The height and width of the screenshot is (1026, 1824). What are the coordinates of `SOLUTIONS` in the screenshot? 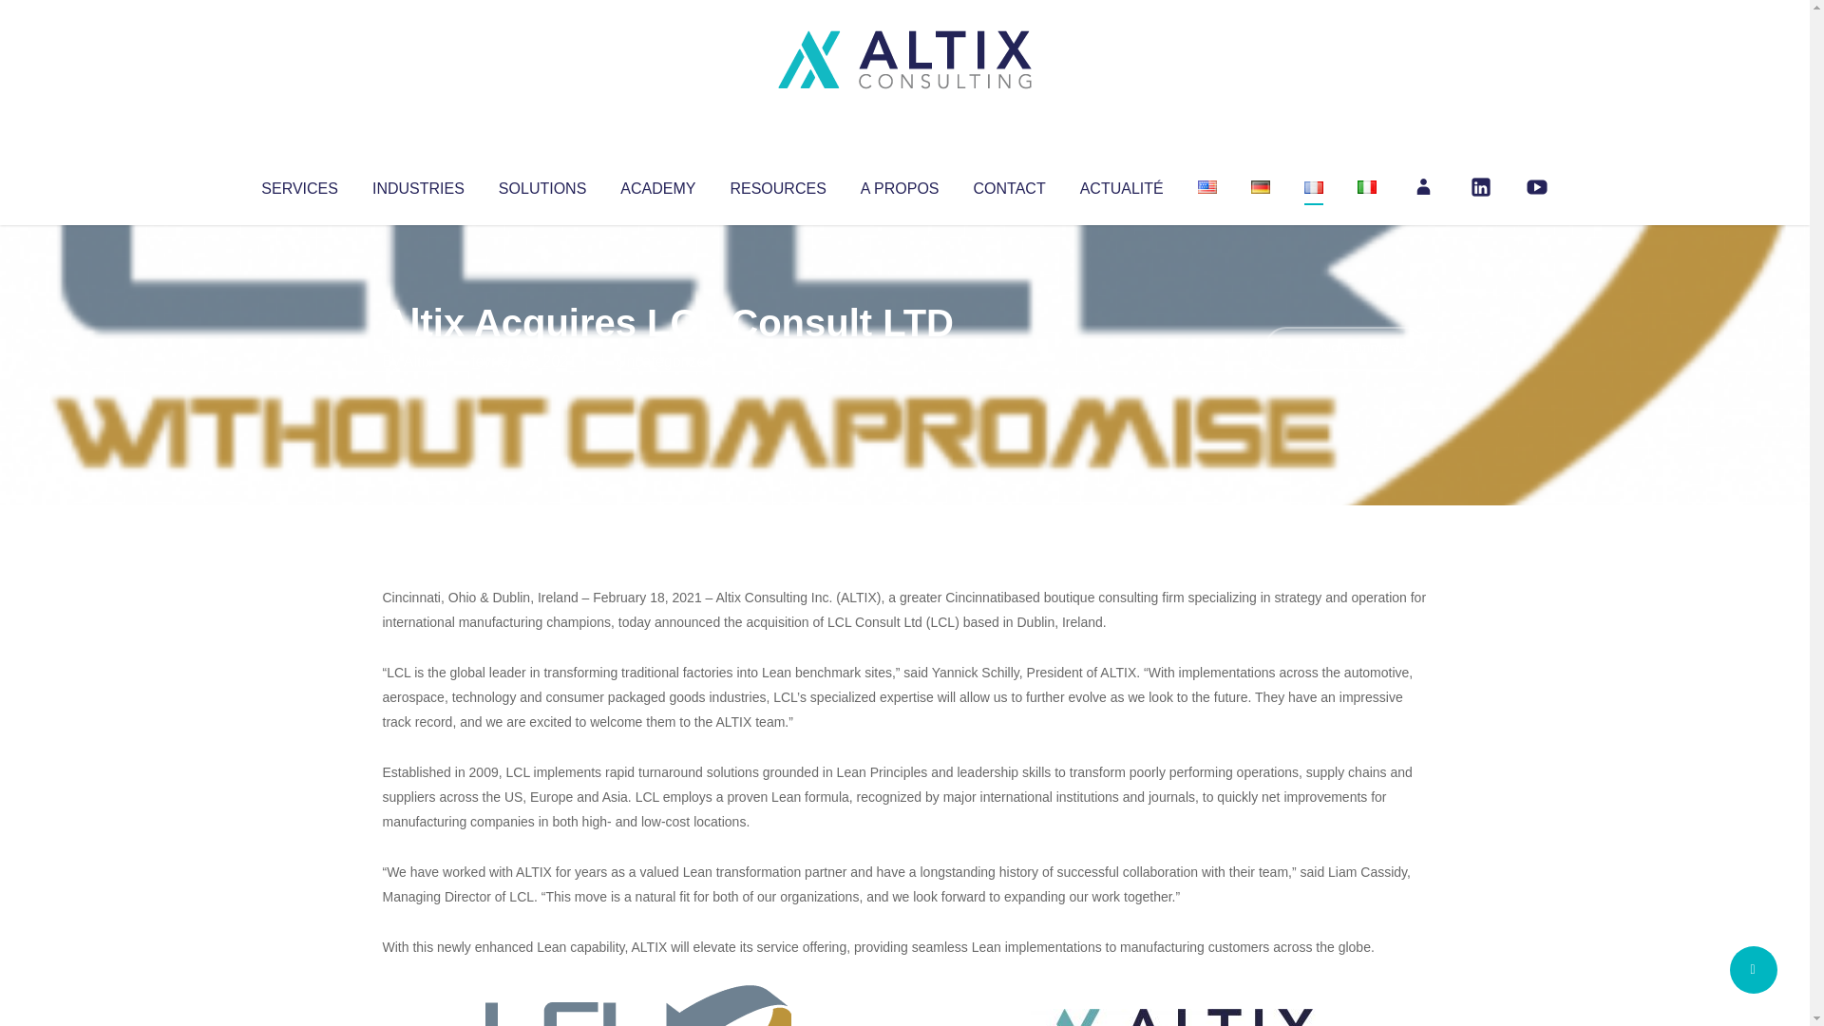 It's located at (541, 184).